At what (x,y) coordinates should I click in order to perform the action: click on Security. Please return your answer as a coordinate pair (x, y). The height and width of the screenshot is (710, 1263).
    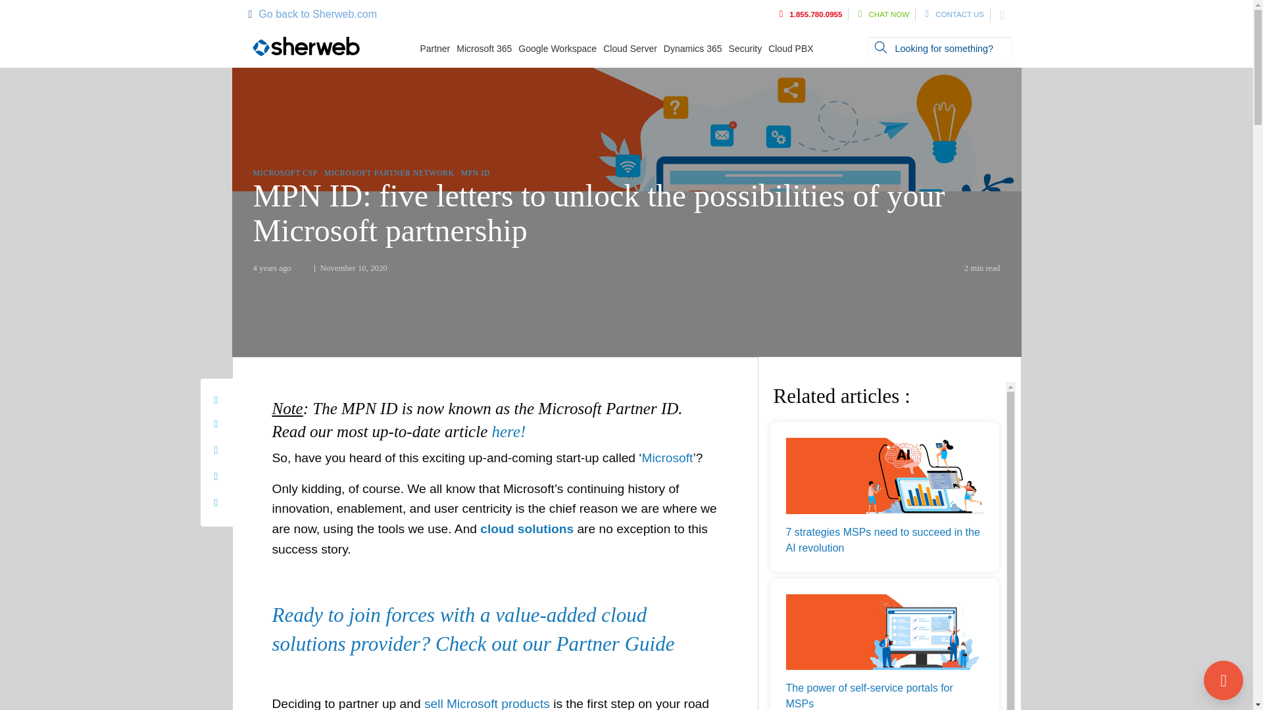
    Looking at the image, I should click on (749, 49).